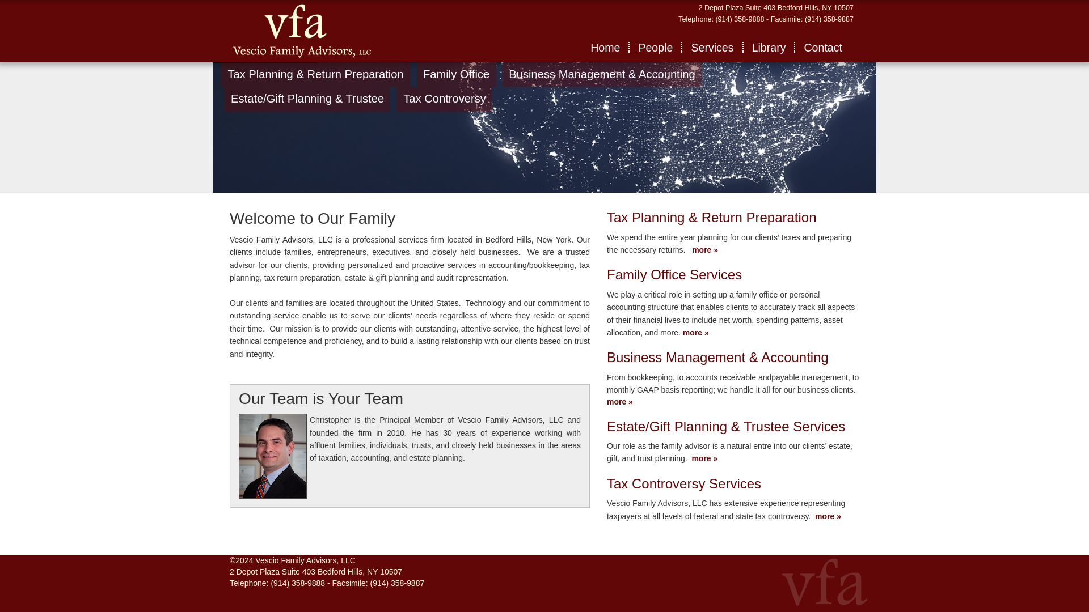 The image size is (1089, 612). What do you see at coordinates (444, 99) in the screenshot?
I see `Tax Controversy` at bounding box center [444, 99].